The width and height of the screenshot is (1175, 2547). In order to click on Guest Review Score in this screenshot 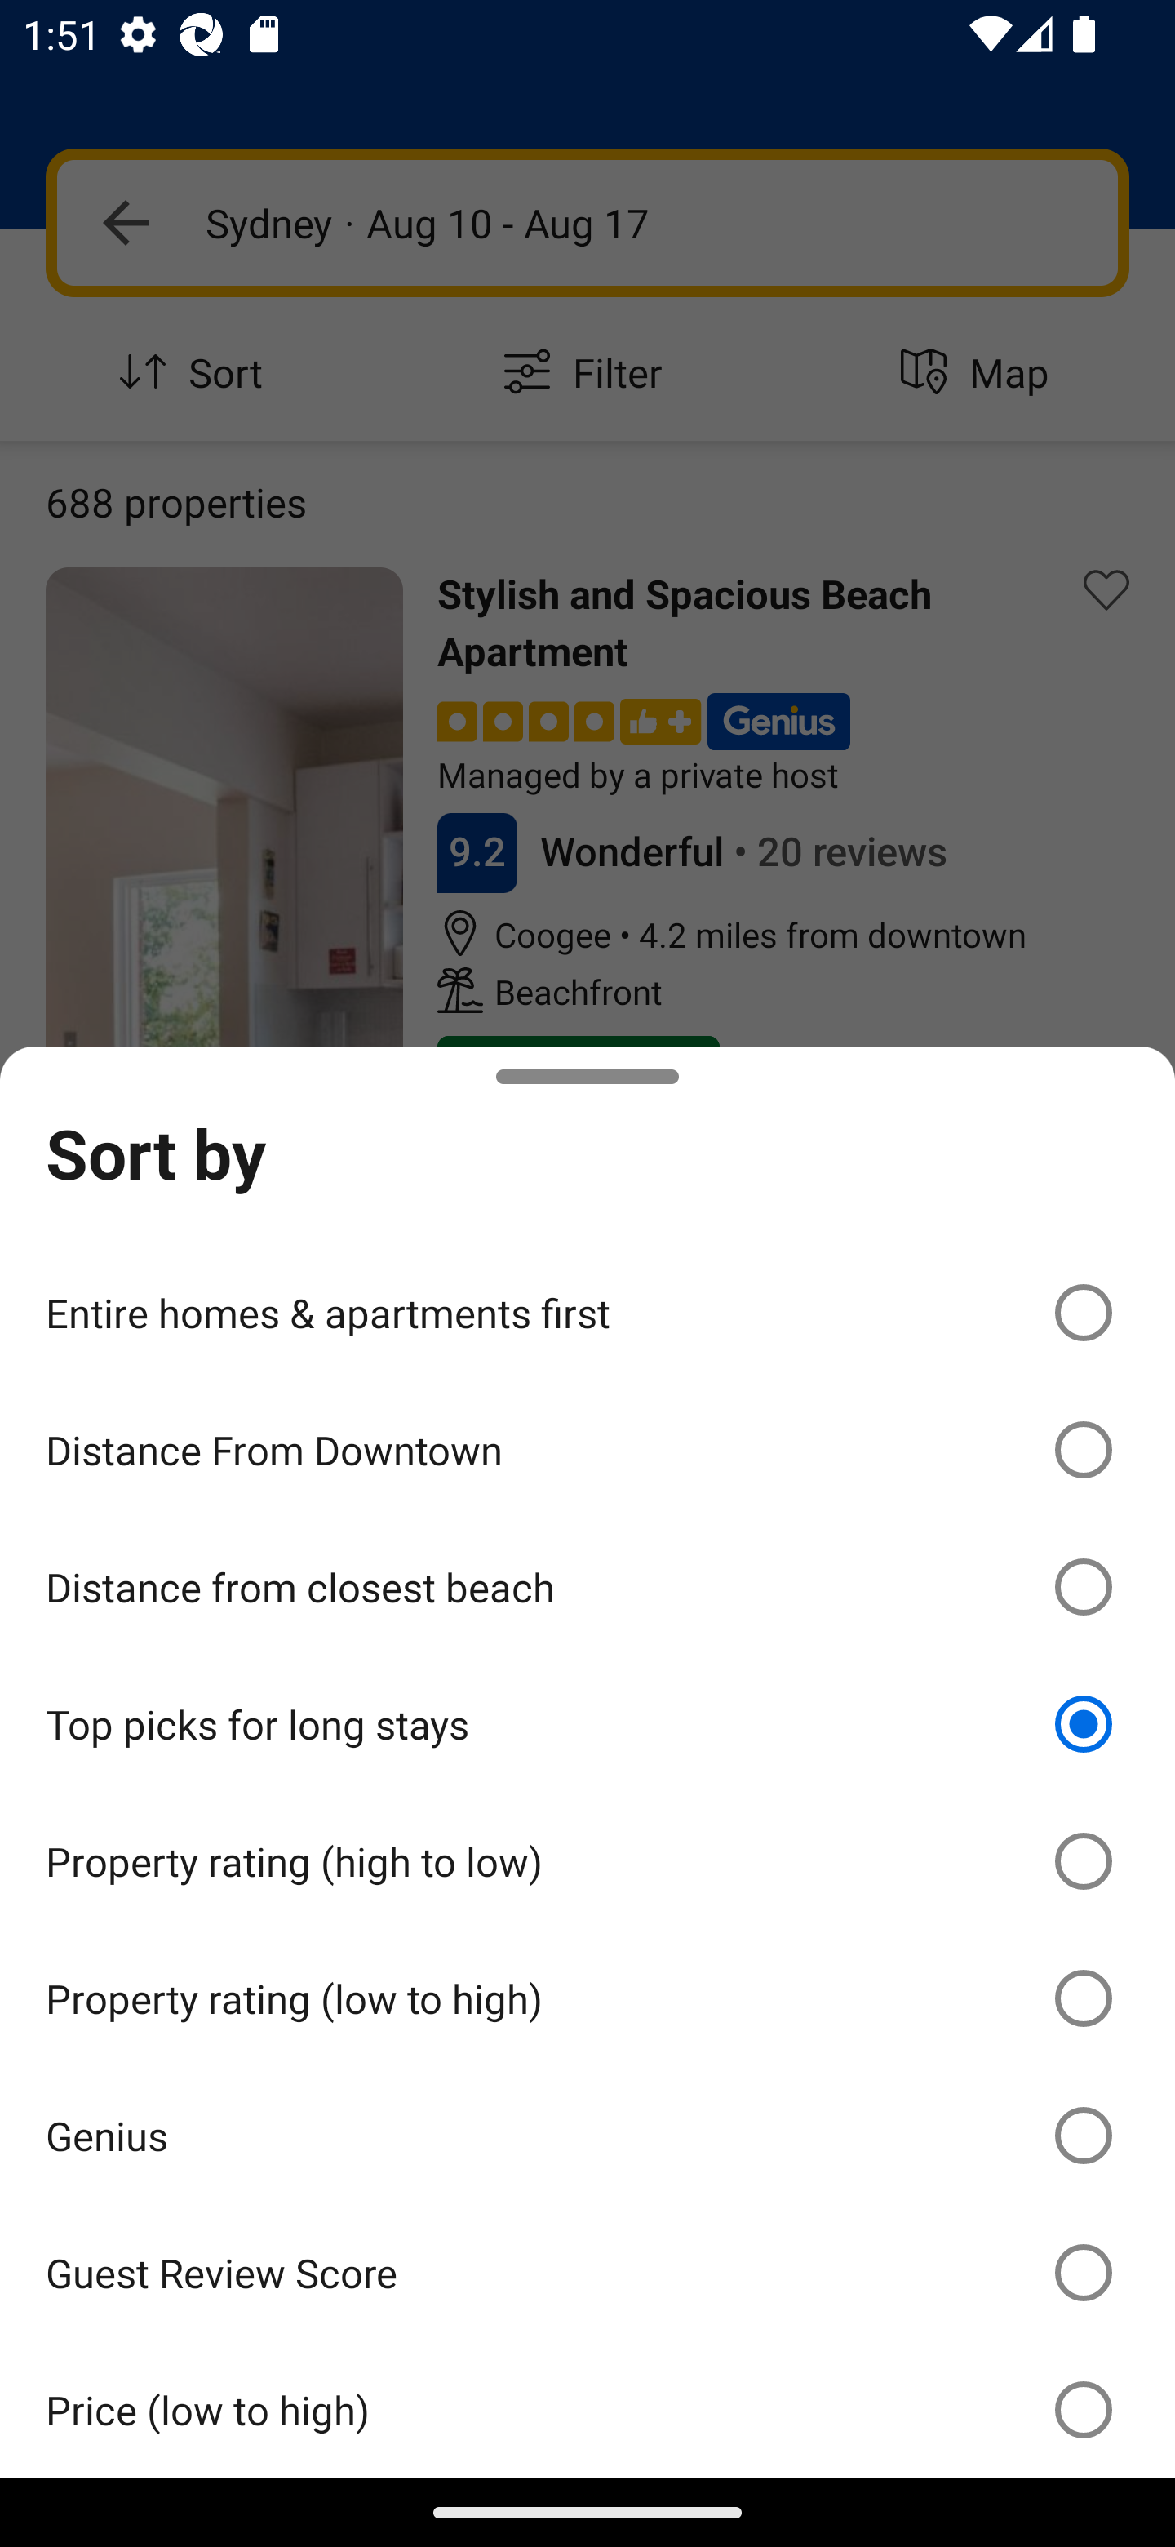, I will do `click(587, 2271)`.